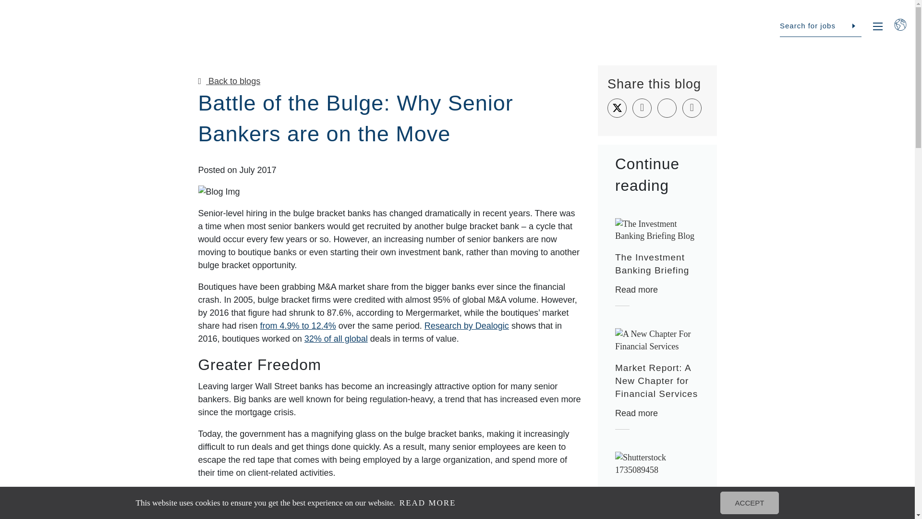  What do you see at coordinates (50, 354) in the screenshot?
I see `Go to the Homepage` at bounding box center [50, 354].